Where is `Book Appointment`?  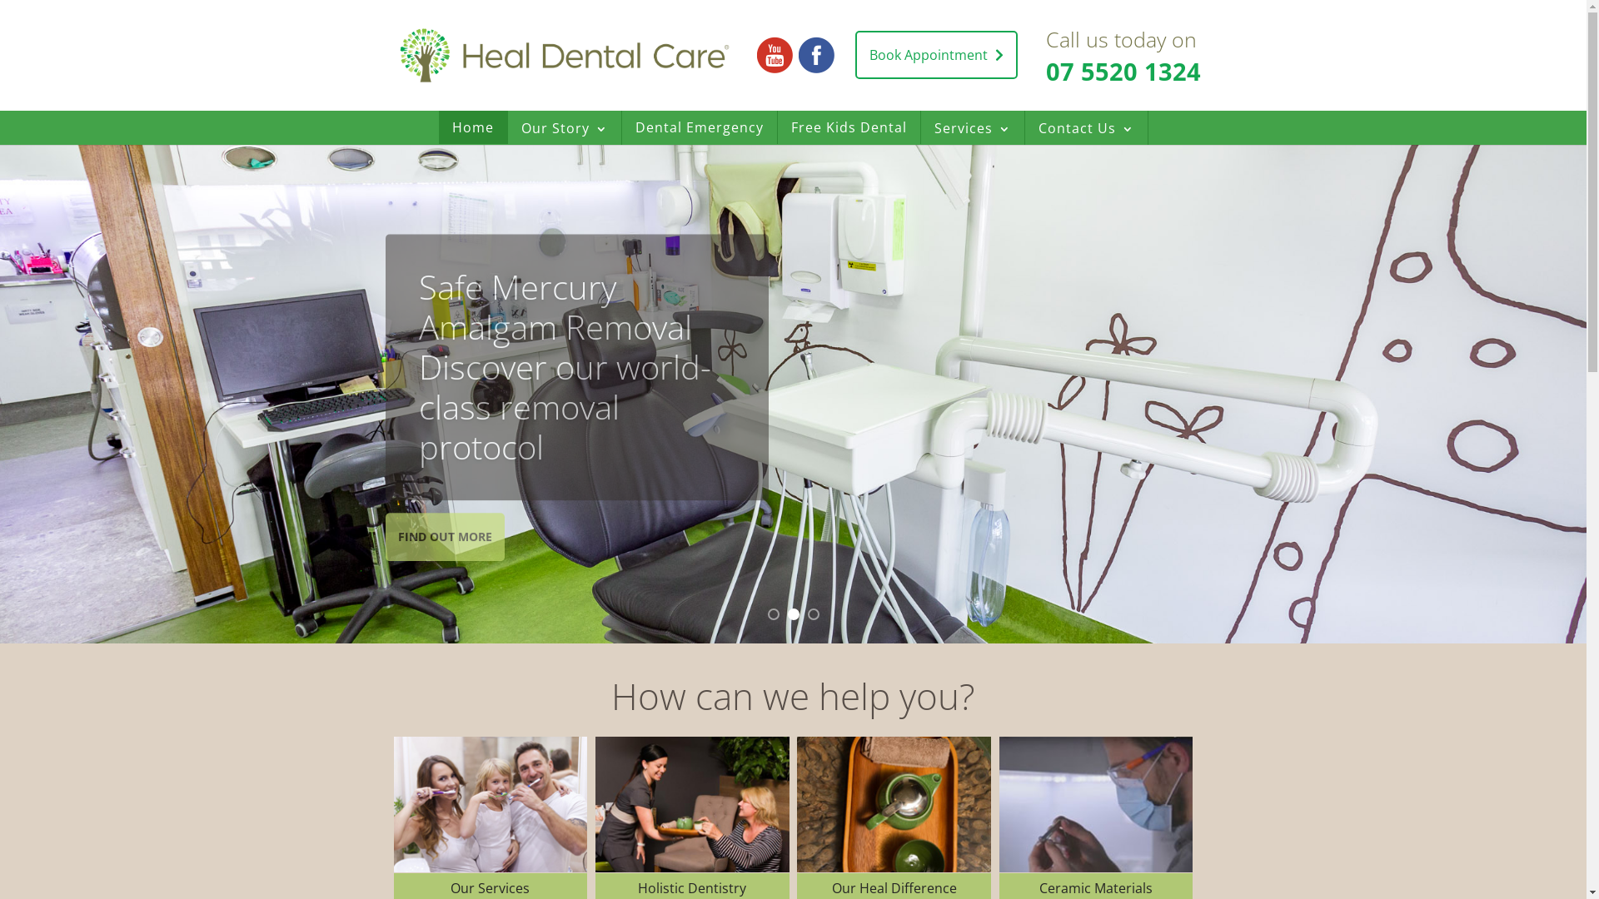
Book Appointment is located at coordinates (936, 55).